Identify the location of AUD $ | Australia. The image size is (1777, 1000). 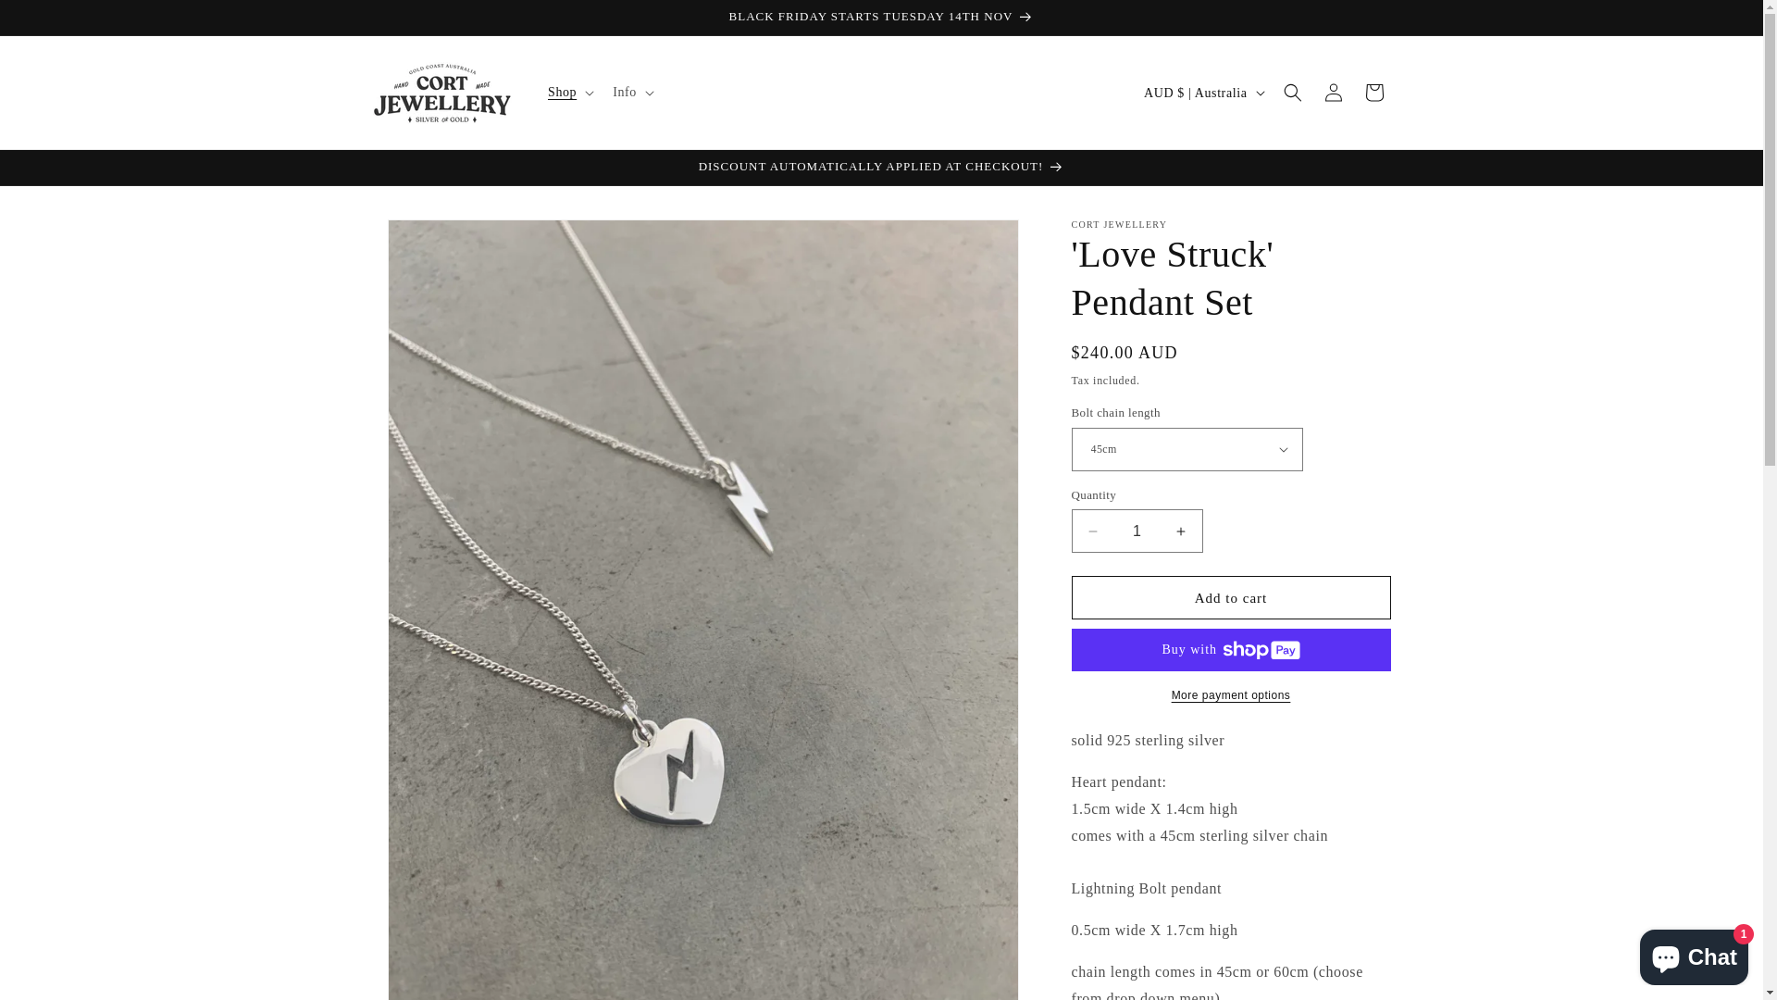
(1202, 93).